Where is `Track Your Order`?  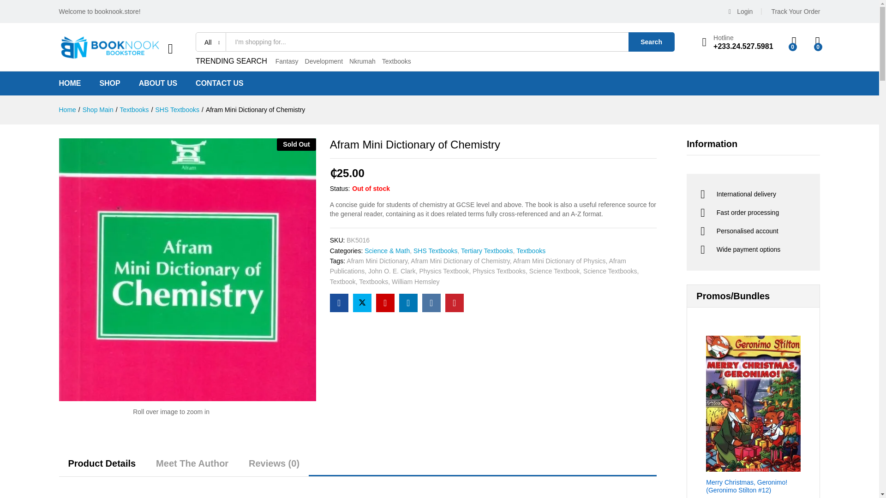
Track Your Order is located at coordinates (796, 12).